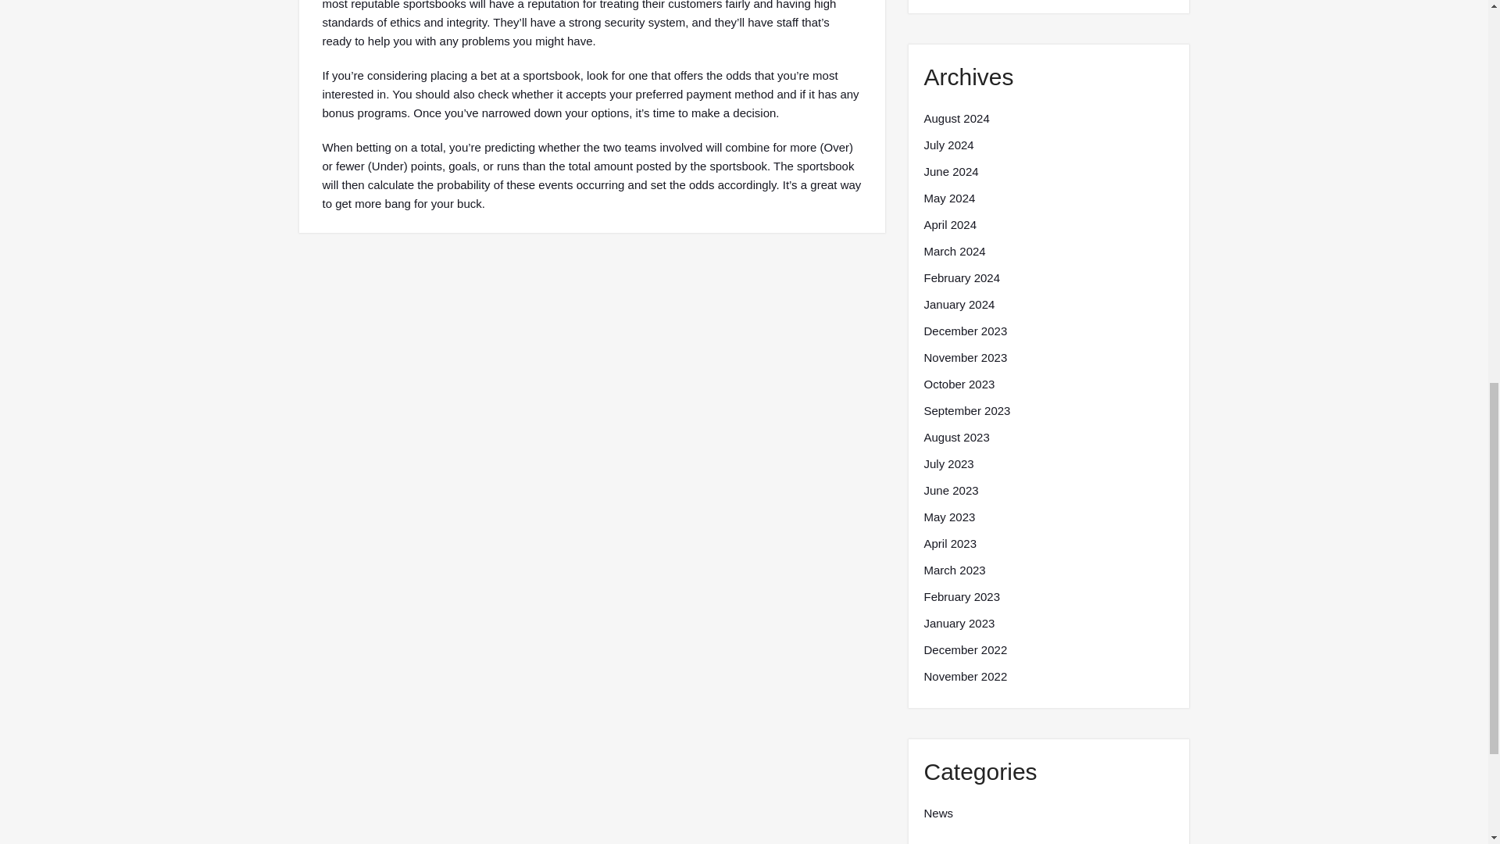 Image resolution: width=1500 pixels, height=844 pixels. Describe the element at coordinates (962, 278) in the screenshot. I see `February 2024` at that location.